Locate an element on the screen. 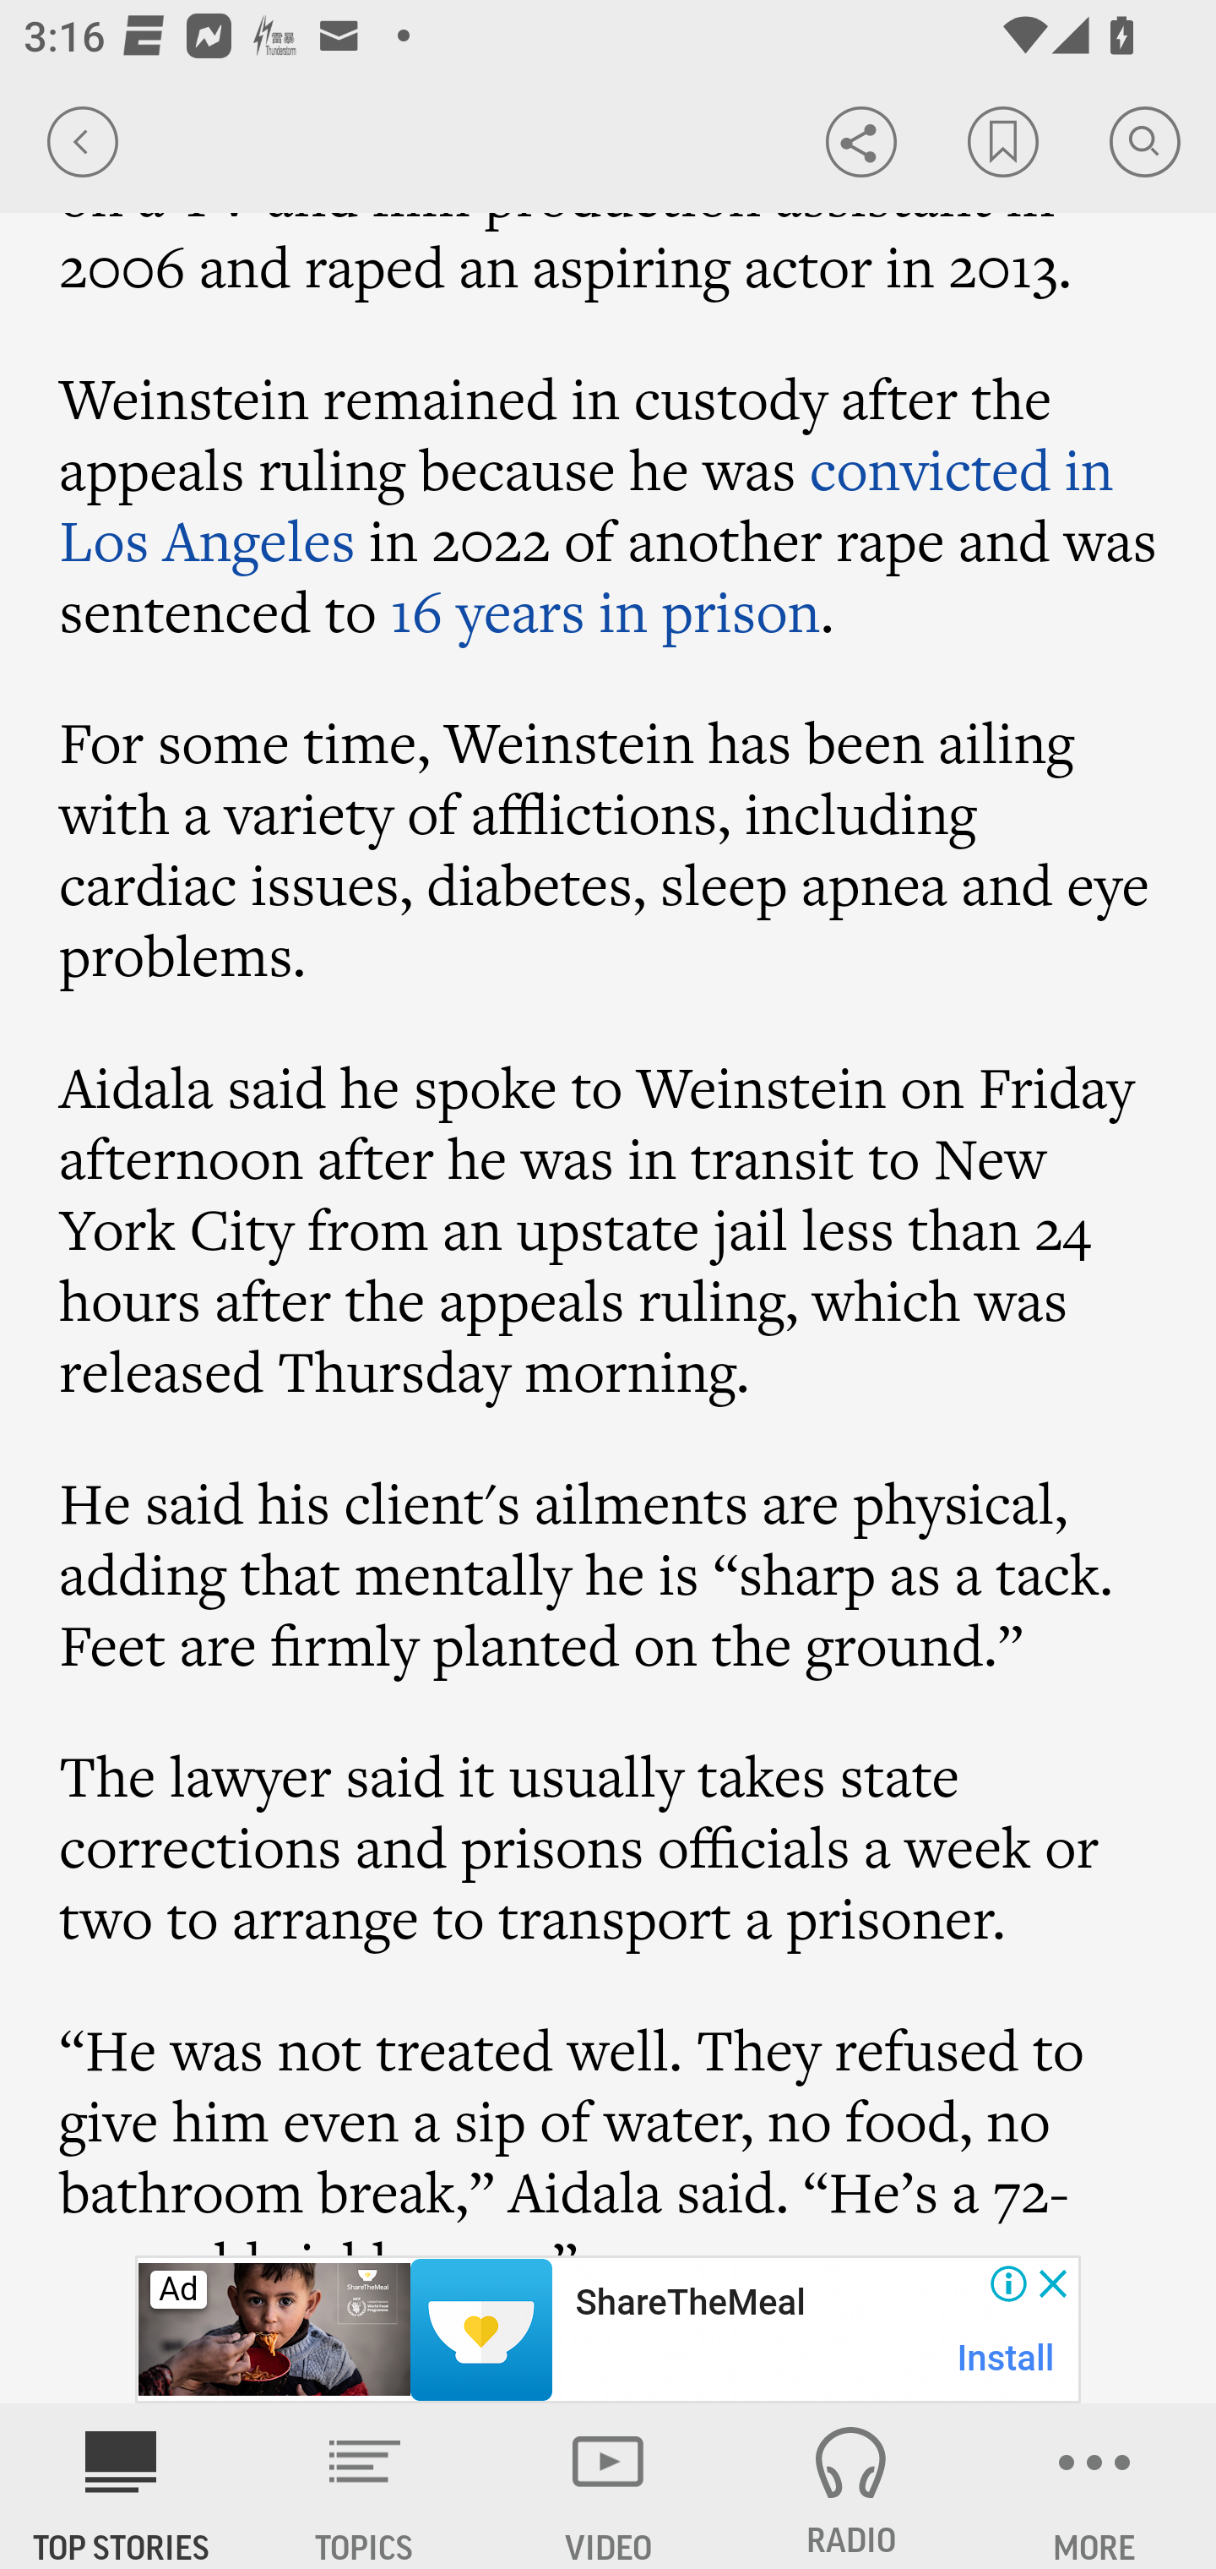 The image size is (1216, 2569). MORE is located at coordinates (1094, 2486).